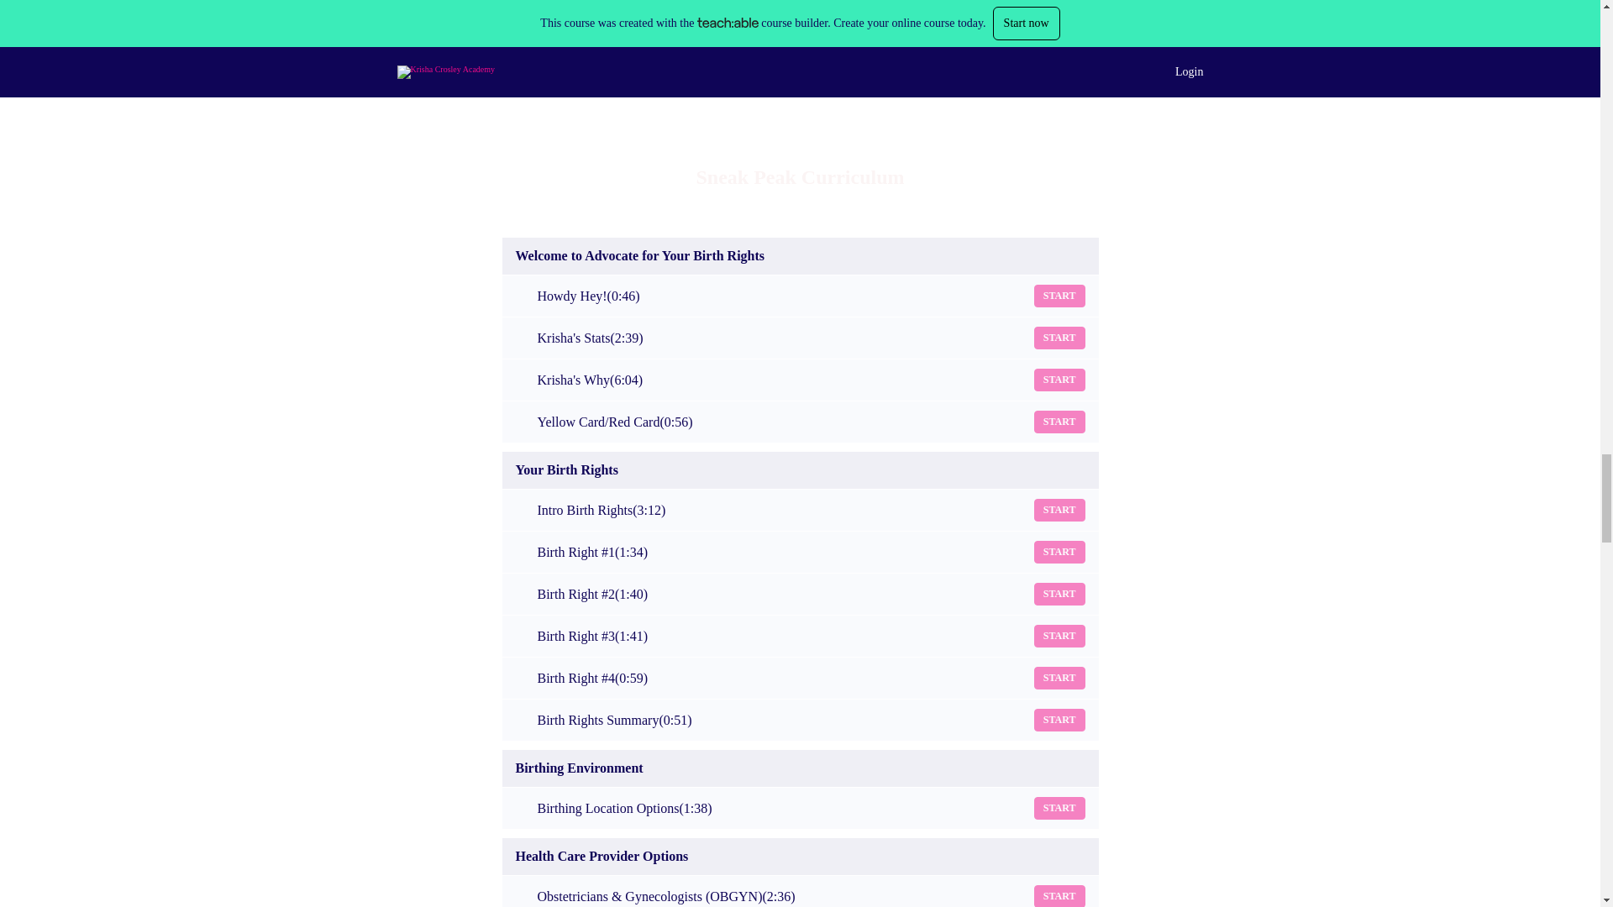 The width and height of the screenshot is (1613, 907). Describe the element at coordinates (1059, 637) in the screenshot. I see `START` at that location.